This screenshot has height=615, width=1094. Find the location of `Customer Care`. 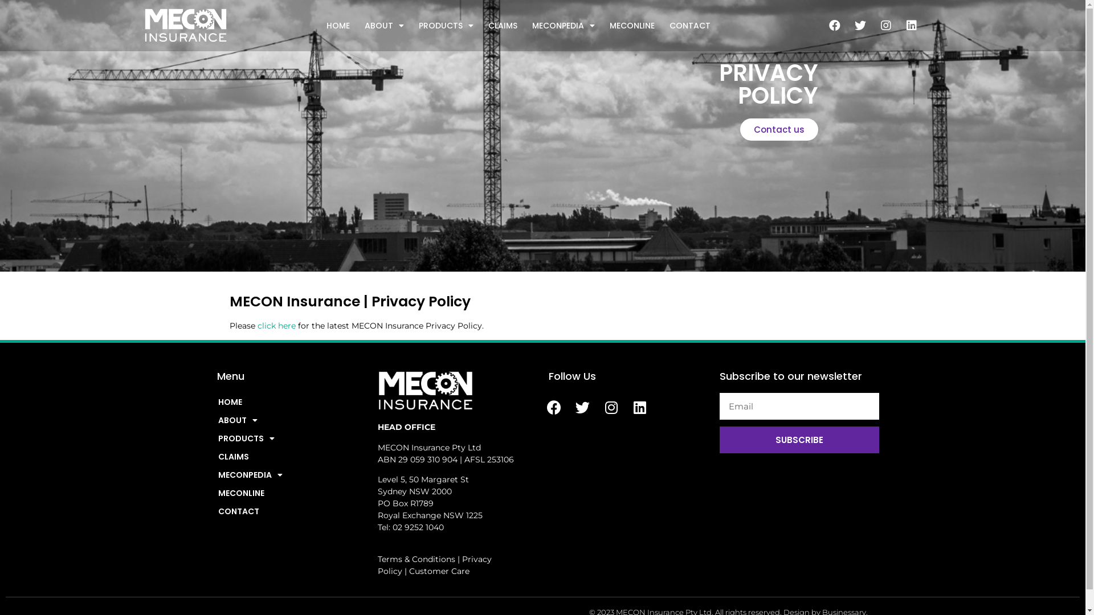

Customer Care is located at coordinates (439, 571).